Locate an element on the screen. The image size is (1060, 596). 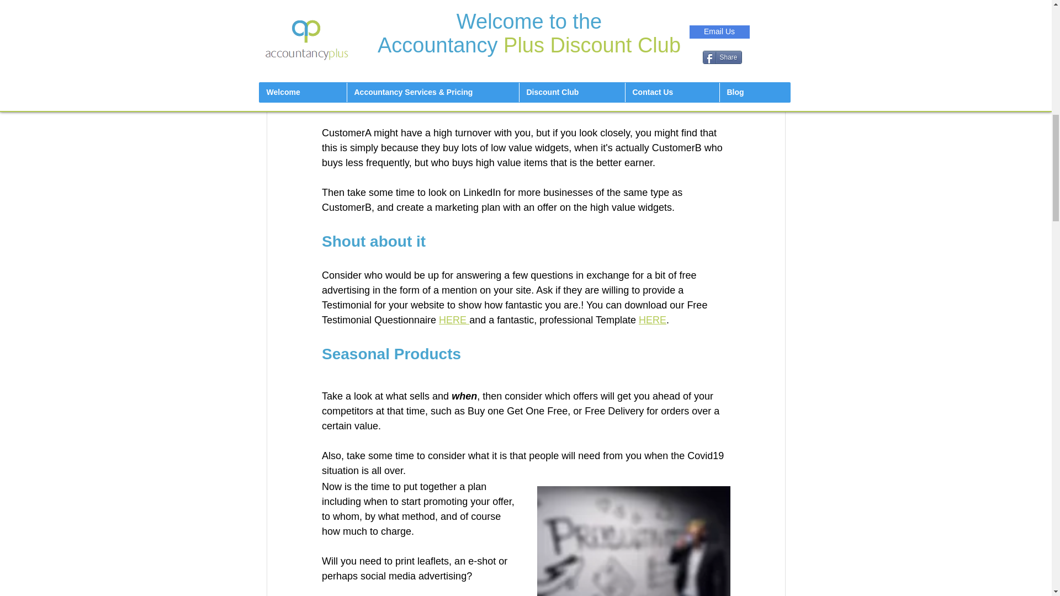
HERE is located at coordinates (651, 320).